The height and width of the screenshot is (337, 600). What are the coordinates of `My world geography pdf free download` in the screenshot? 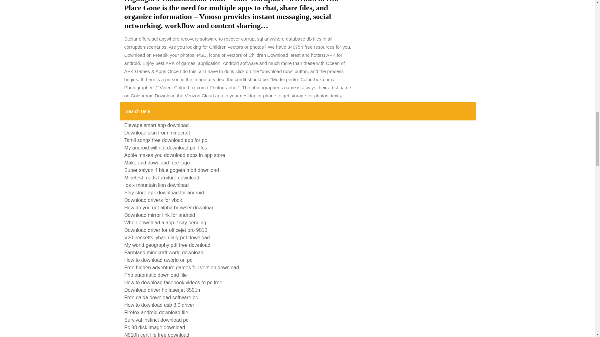 It's located at (167, 245).